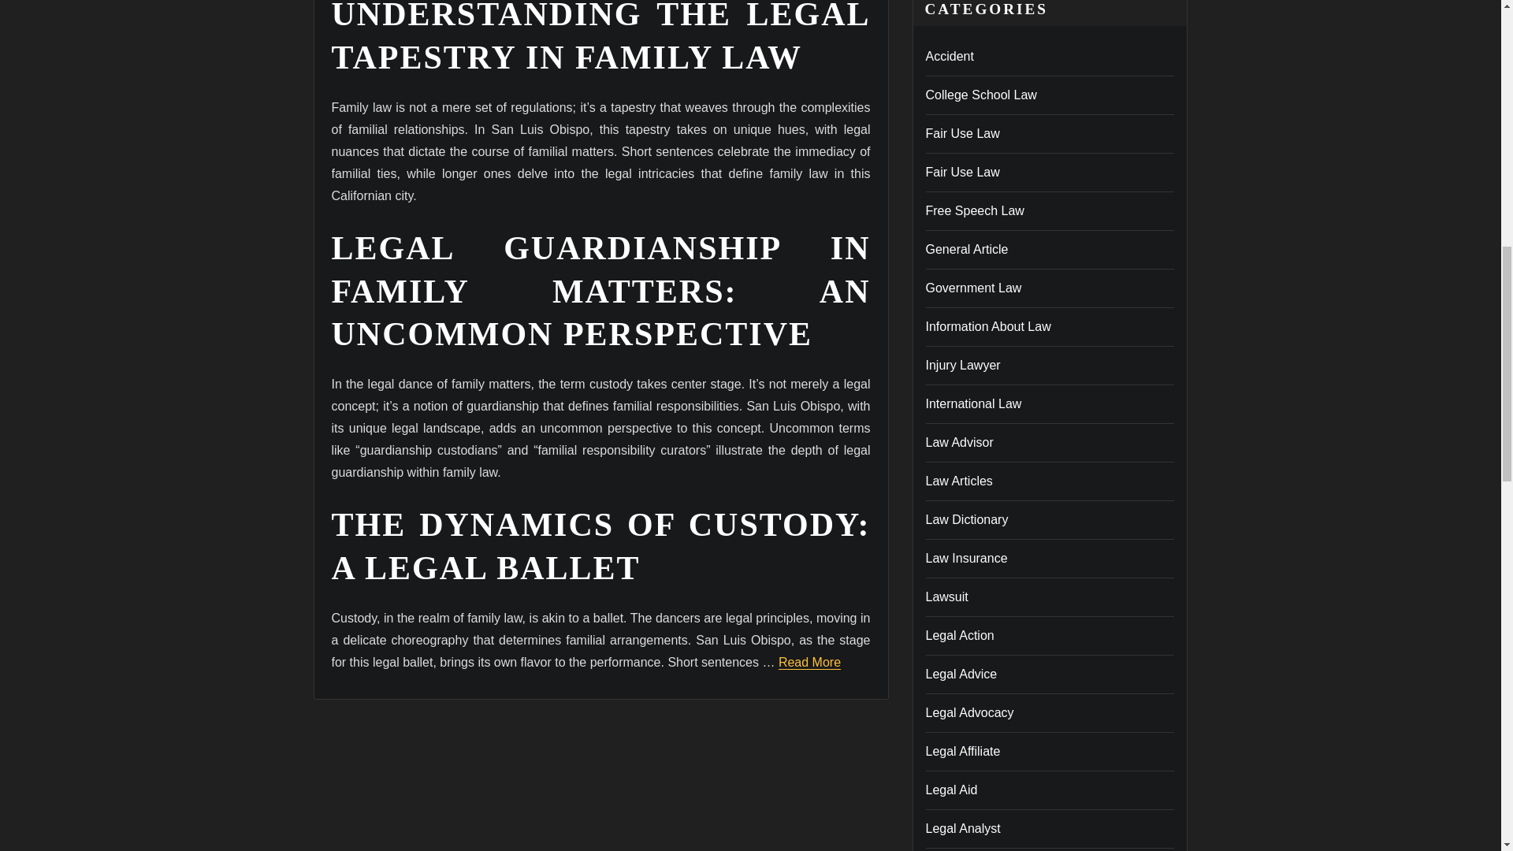 The height and width of the screenshot is (851, 1513). What do you see at coordinates (810, 662) in the screenshot?
I see `Read More` at bounding box center [810, 662].